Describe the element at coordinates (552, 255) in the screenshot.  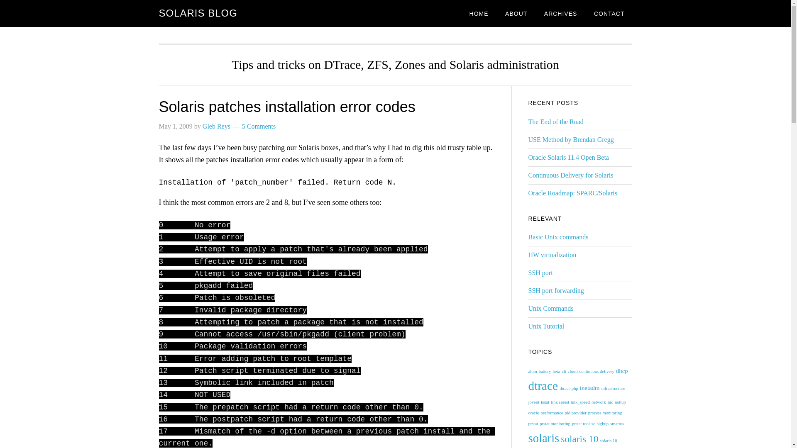
I see `HW virtualization` at that location.